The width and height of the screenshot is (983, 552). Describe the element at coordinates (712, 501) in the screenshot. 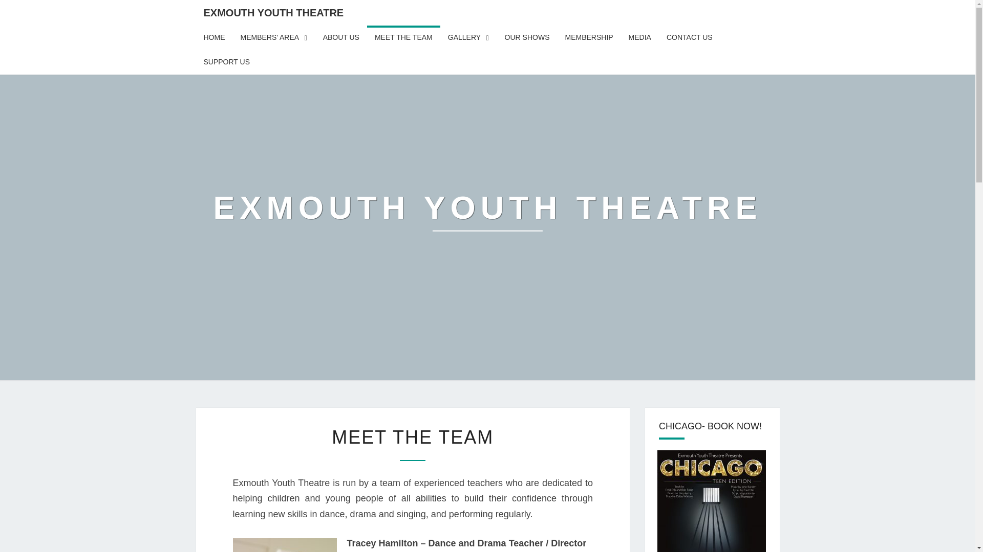

I see `SCHOOL OF ROCK - JUNE 2023 - BOOK NOW!` at that location.